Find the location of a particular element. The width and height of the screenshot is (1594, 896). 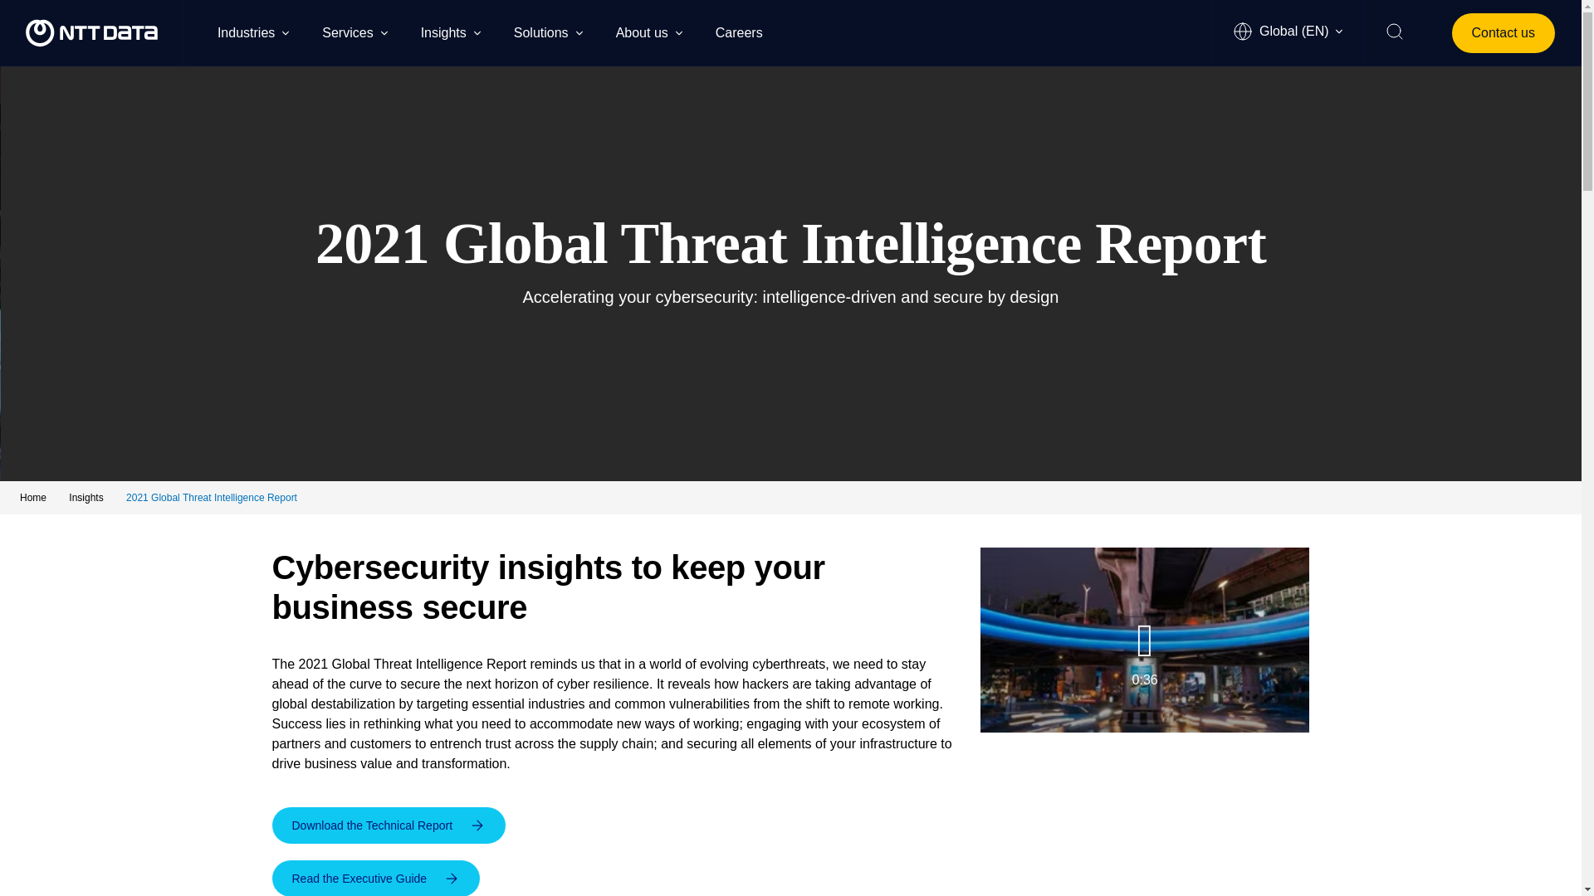

Solutions is located at coordinates (548, 32).